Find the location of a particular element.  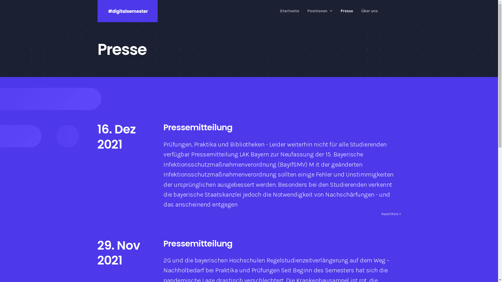

Startseite is located at coordinates (289, 11).